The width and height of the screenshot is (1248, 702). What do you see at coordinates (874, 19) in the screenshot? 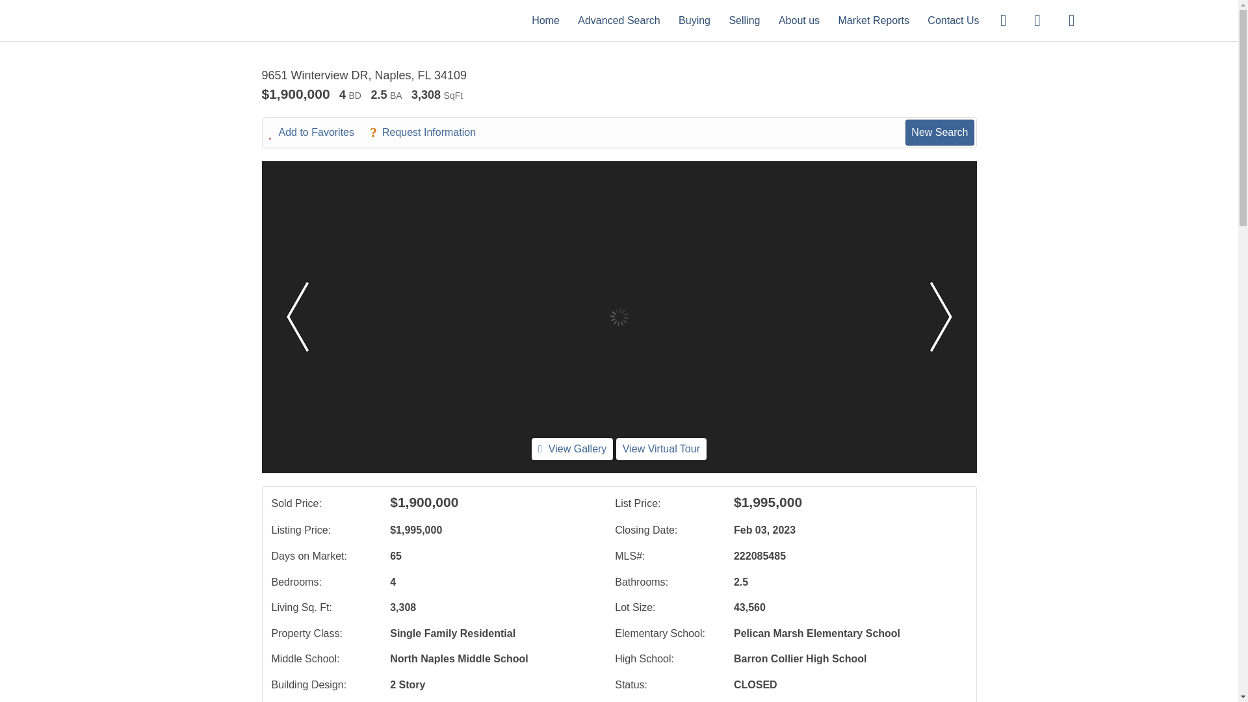
I see `Market Reports` at bounding box center [874, 19].